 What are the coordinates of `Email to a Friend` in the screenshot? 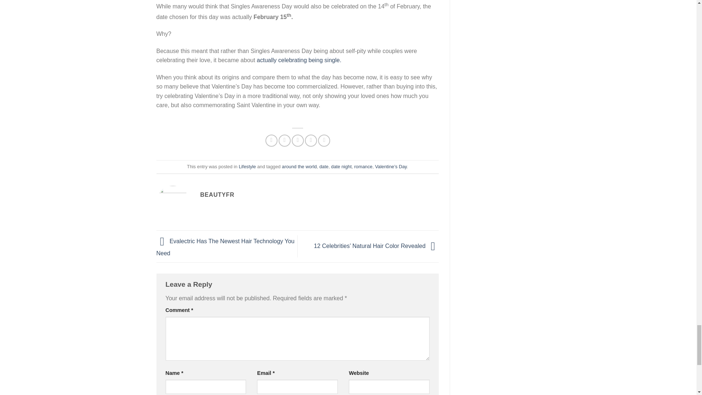 It's located at (298, 140).